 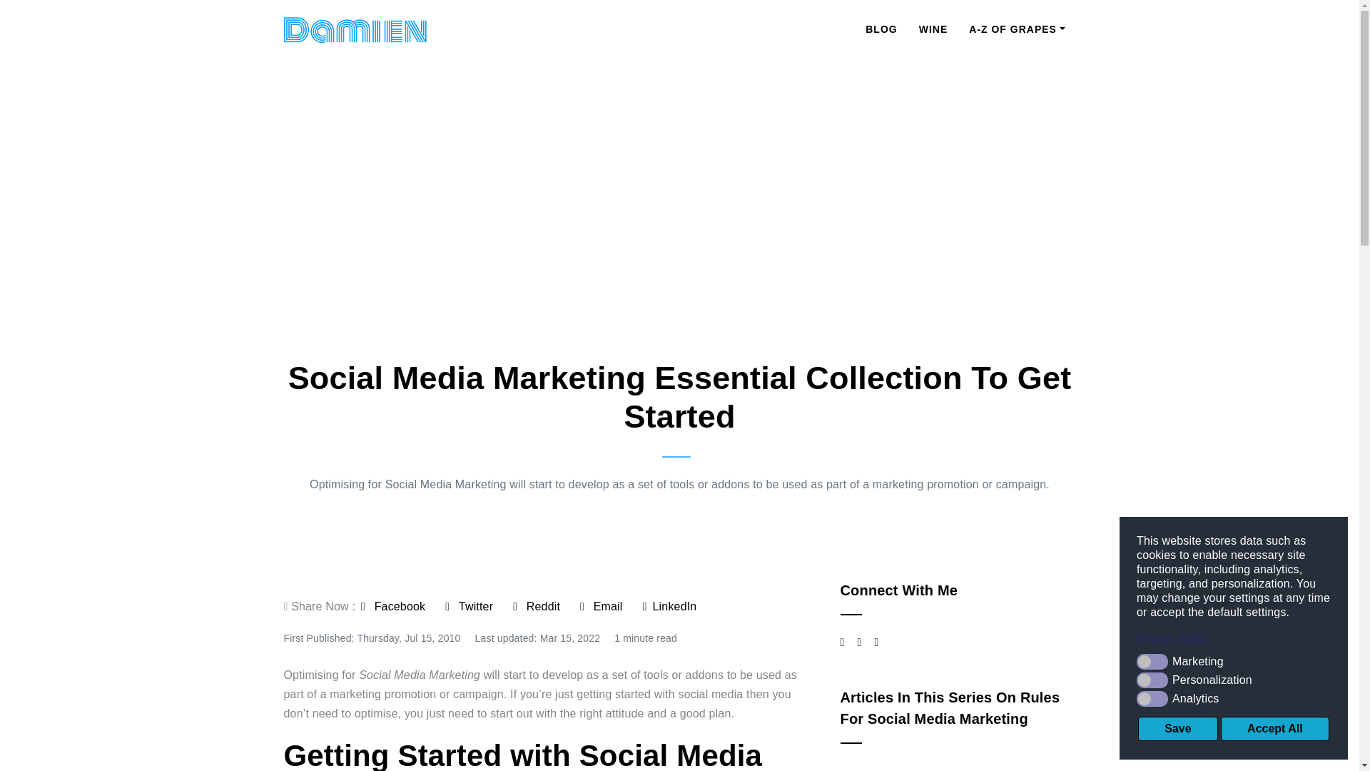 What do you see at coordinates (669, 606) in the screenshot?
I see `LinkedIn` at bounding box center [669, 606].